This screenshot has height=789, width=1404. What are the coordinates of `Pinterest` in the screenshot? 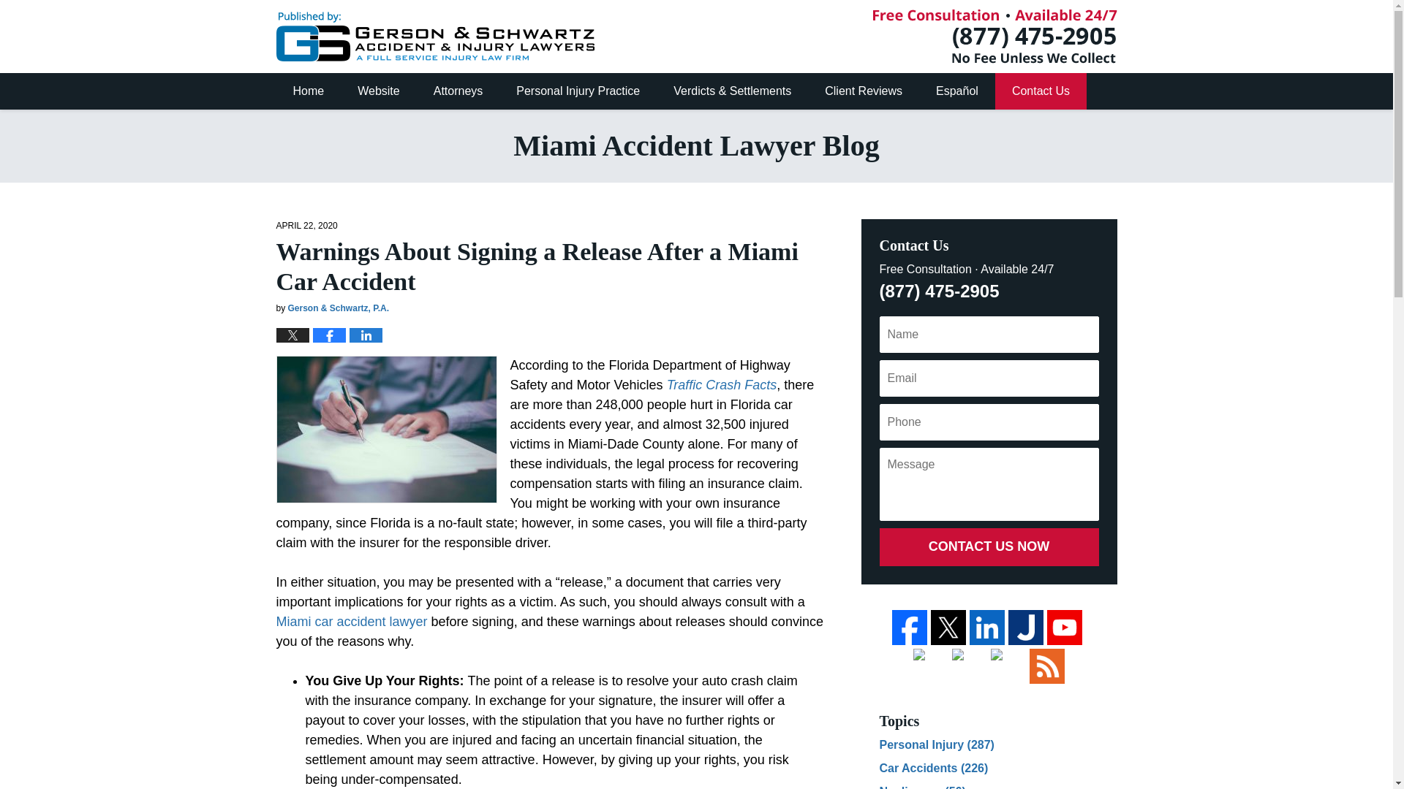 It's located at (969, 666).